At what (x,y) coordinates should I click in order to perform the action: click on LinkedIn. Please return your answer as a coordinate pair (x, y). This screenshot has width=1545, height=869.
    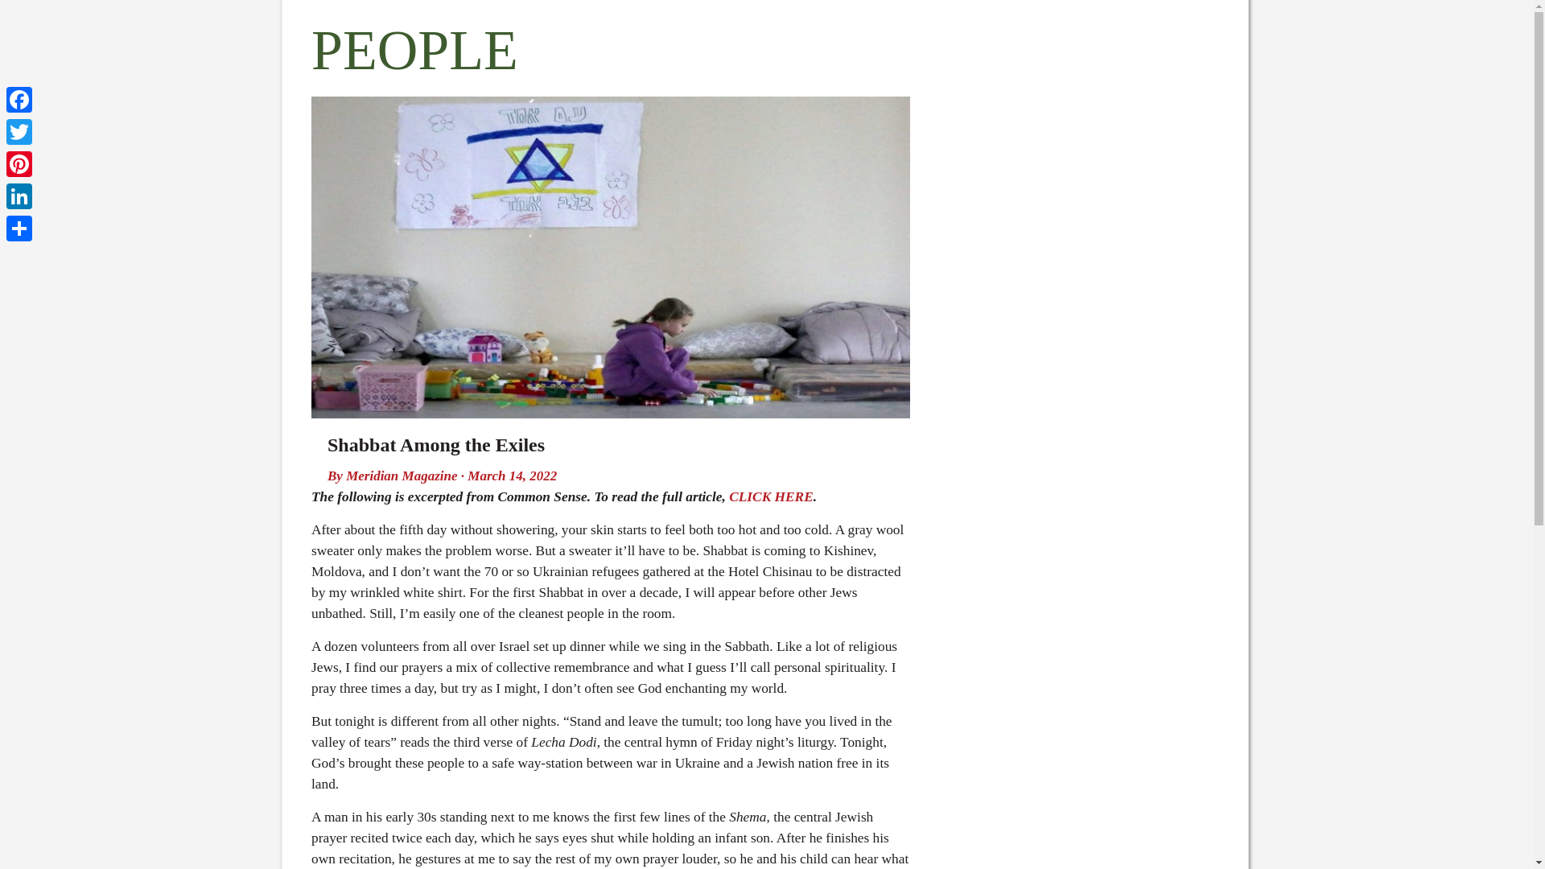
    Looking at the image, I should click on (19, 196).